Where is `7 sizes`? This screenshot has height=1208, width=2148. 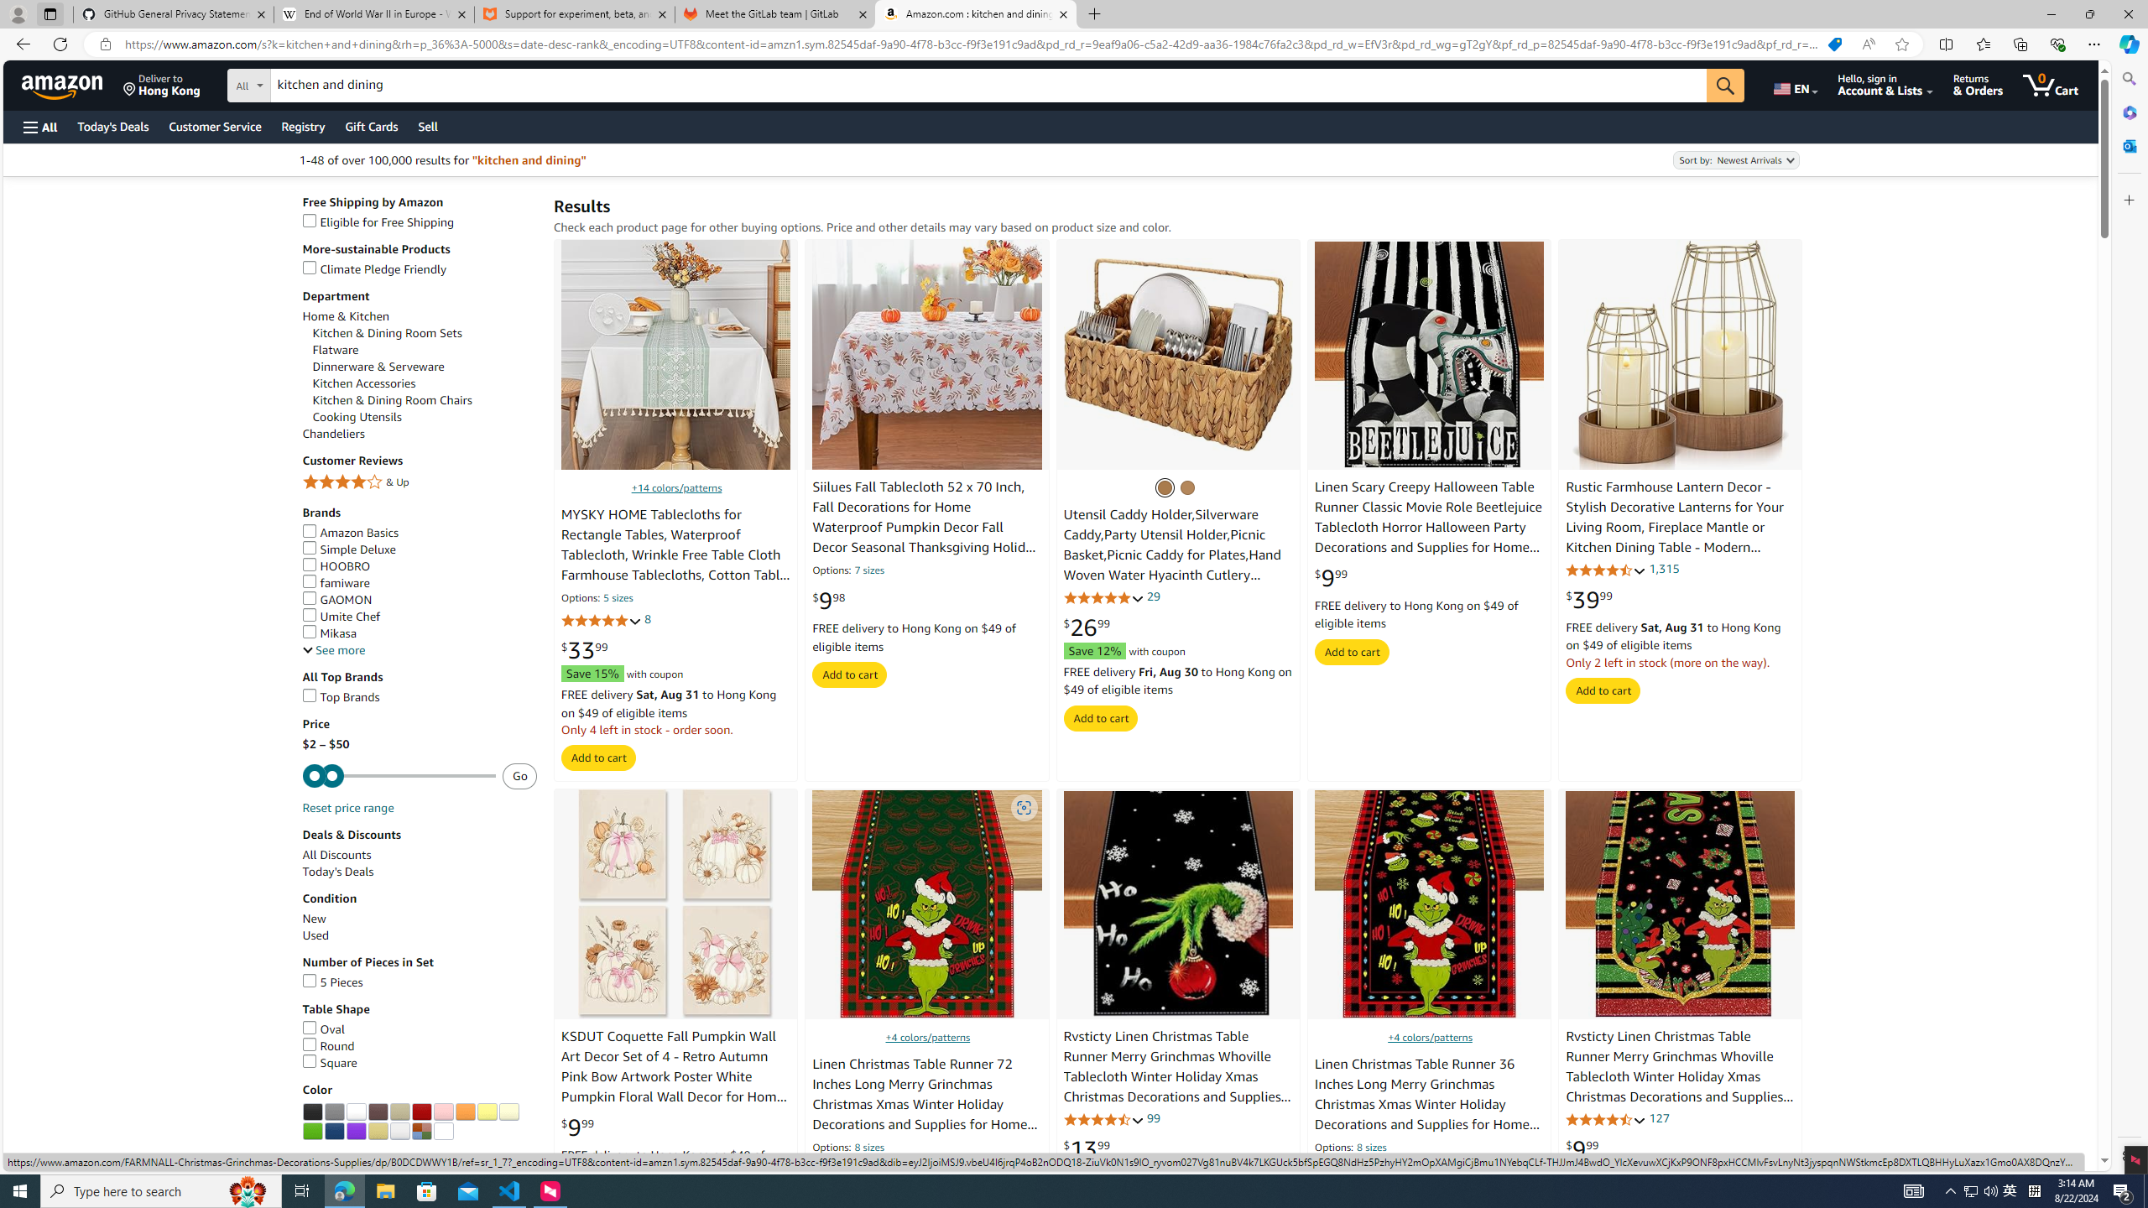 7 sizes is located at coordinates (868, 572).